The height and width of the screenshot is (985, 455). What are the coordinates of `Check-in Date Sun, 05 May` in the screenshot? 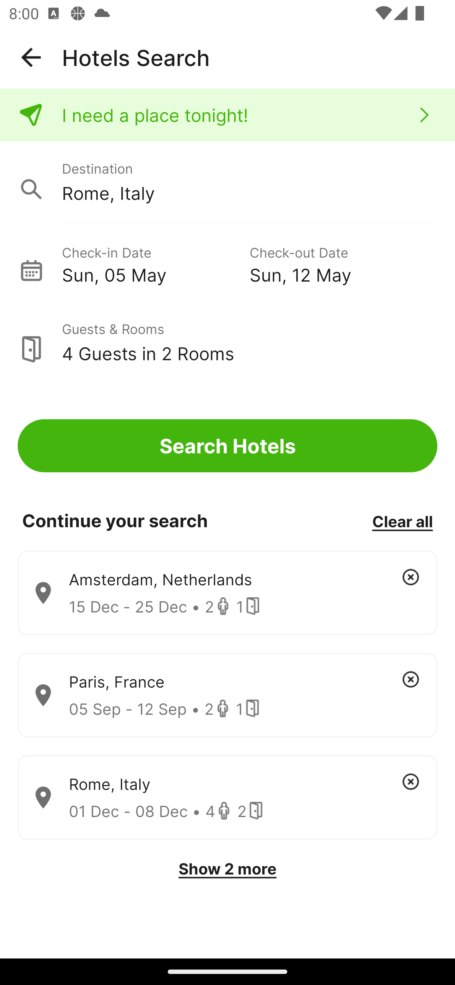 It's located at (155, 263).